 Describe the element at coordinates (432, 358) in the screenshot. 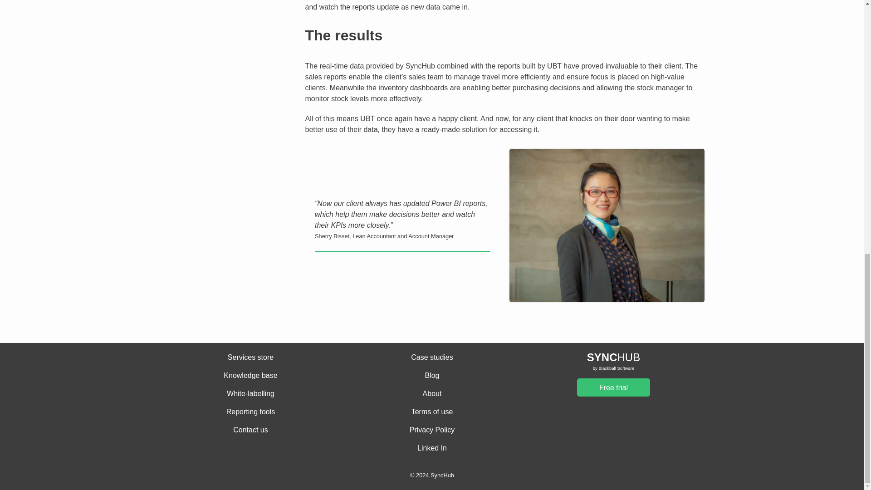

I see `Products` at that location.